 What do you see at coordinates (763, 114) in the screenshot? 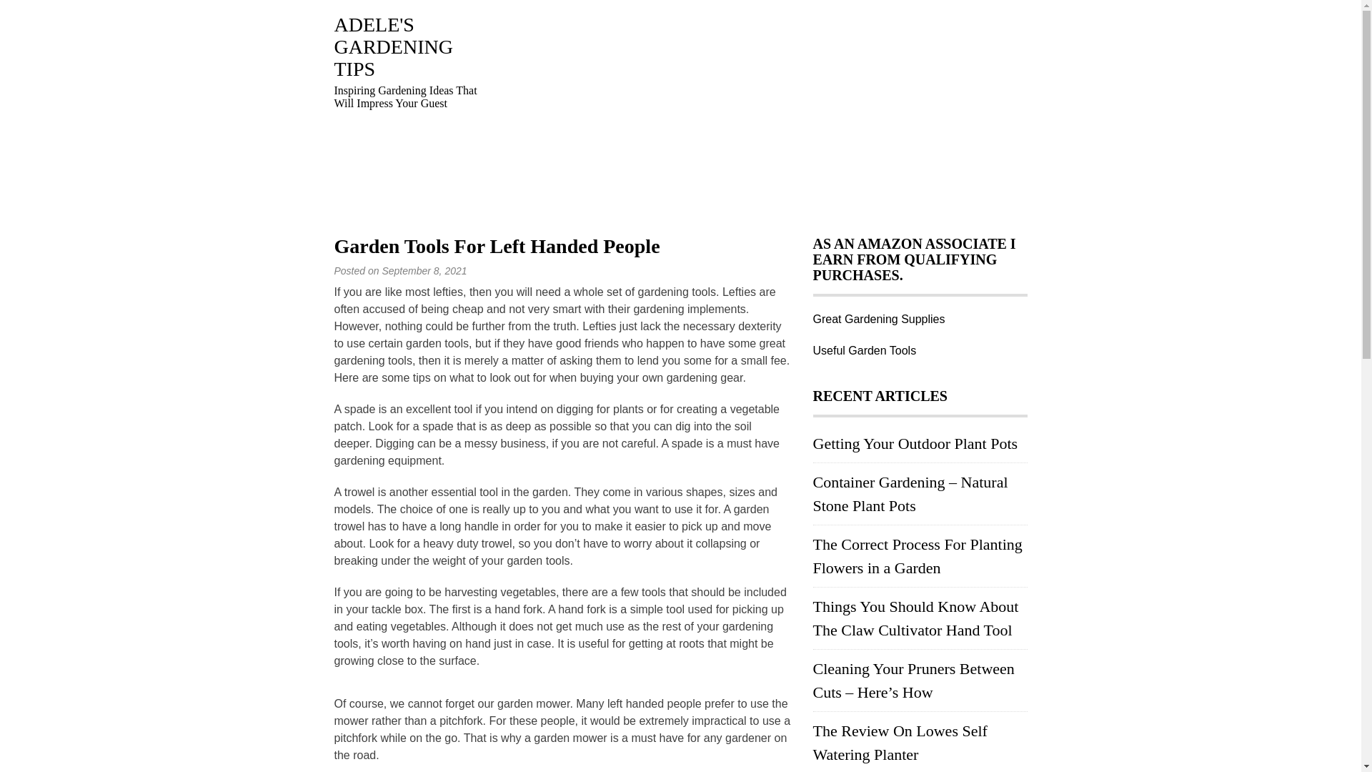
I see `Advertisement` at bounding box center [763, 114].